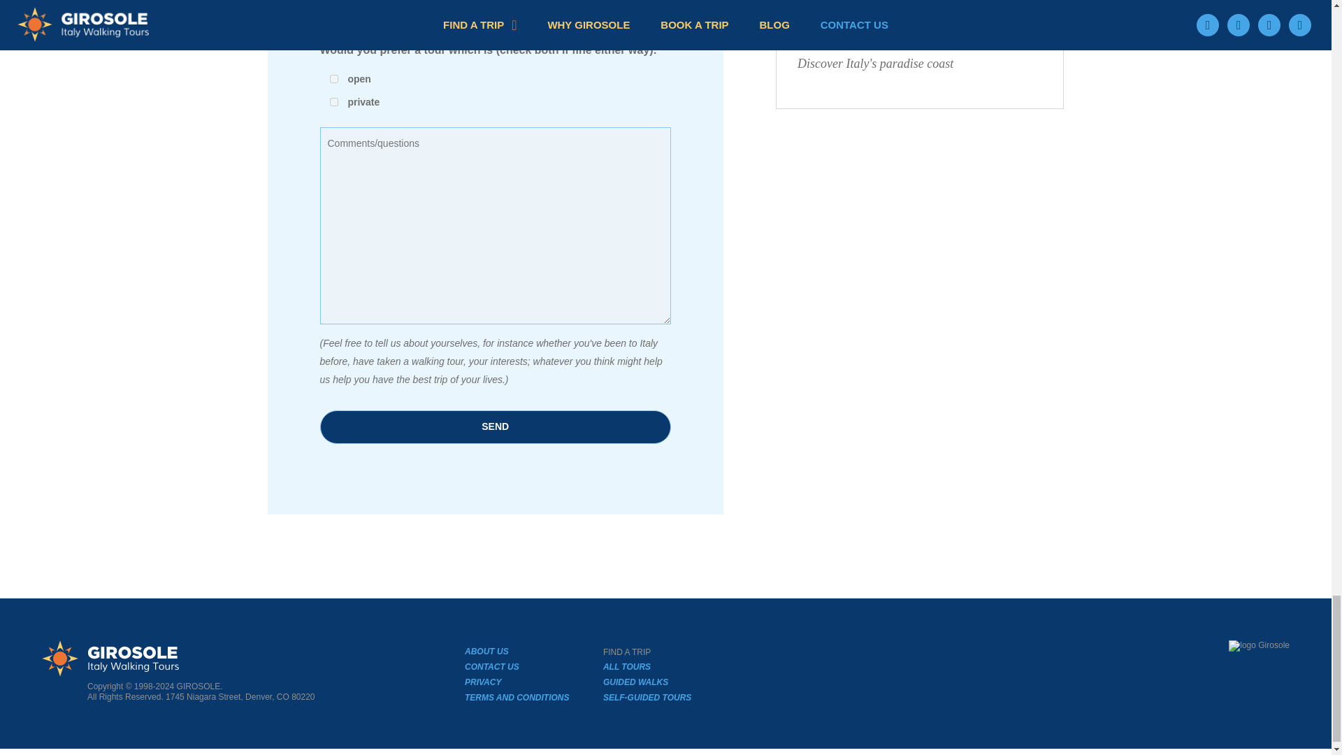  I want to click on open, so click(334, 78).